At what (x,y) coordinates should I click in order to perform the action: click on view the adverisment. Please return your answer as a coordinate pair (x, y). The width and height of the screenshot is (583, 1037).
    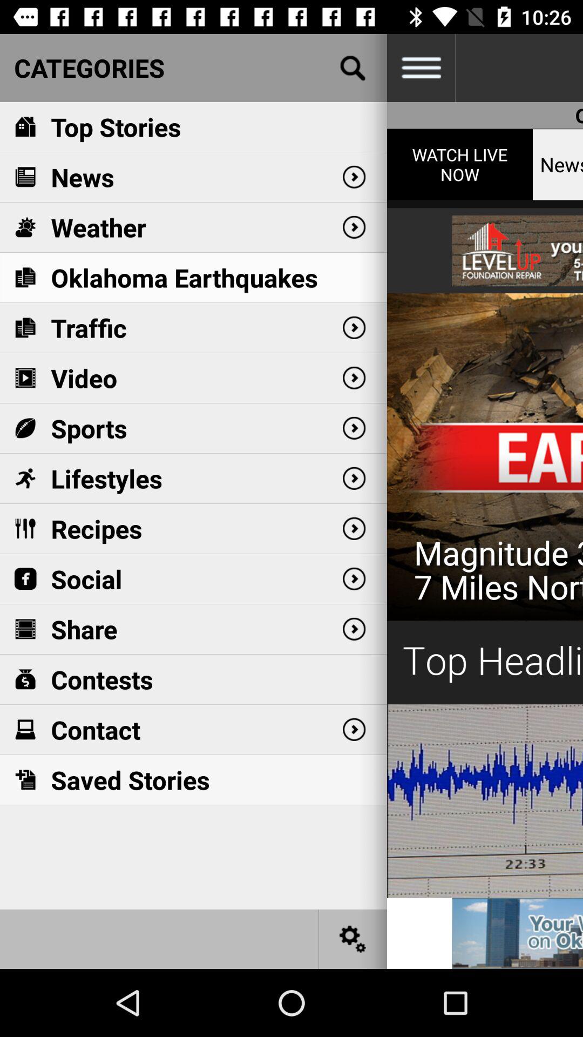
    Looking at the image, I should click on (485, 513).